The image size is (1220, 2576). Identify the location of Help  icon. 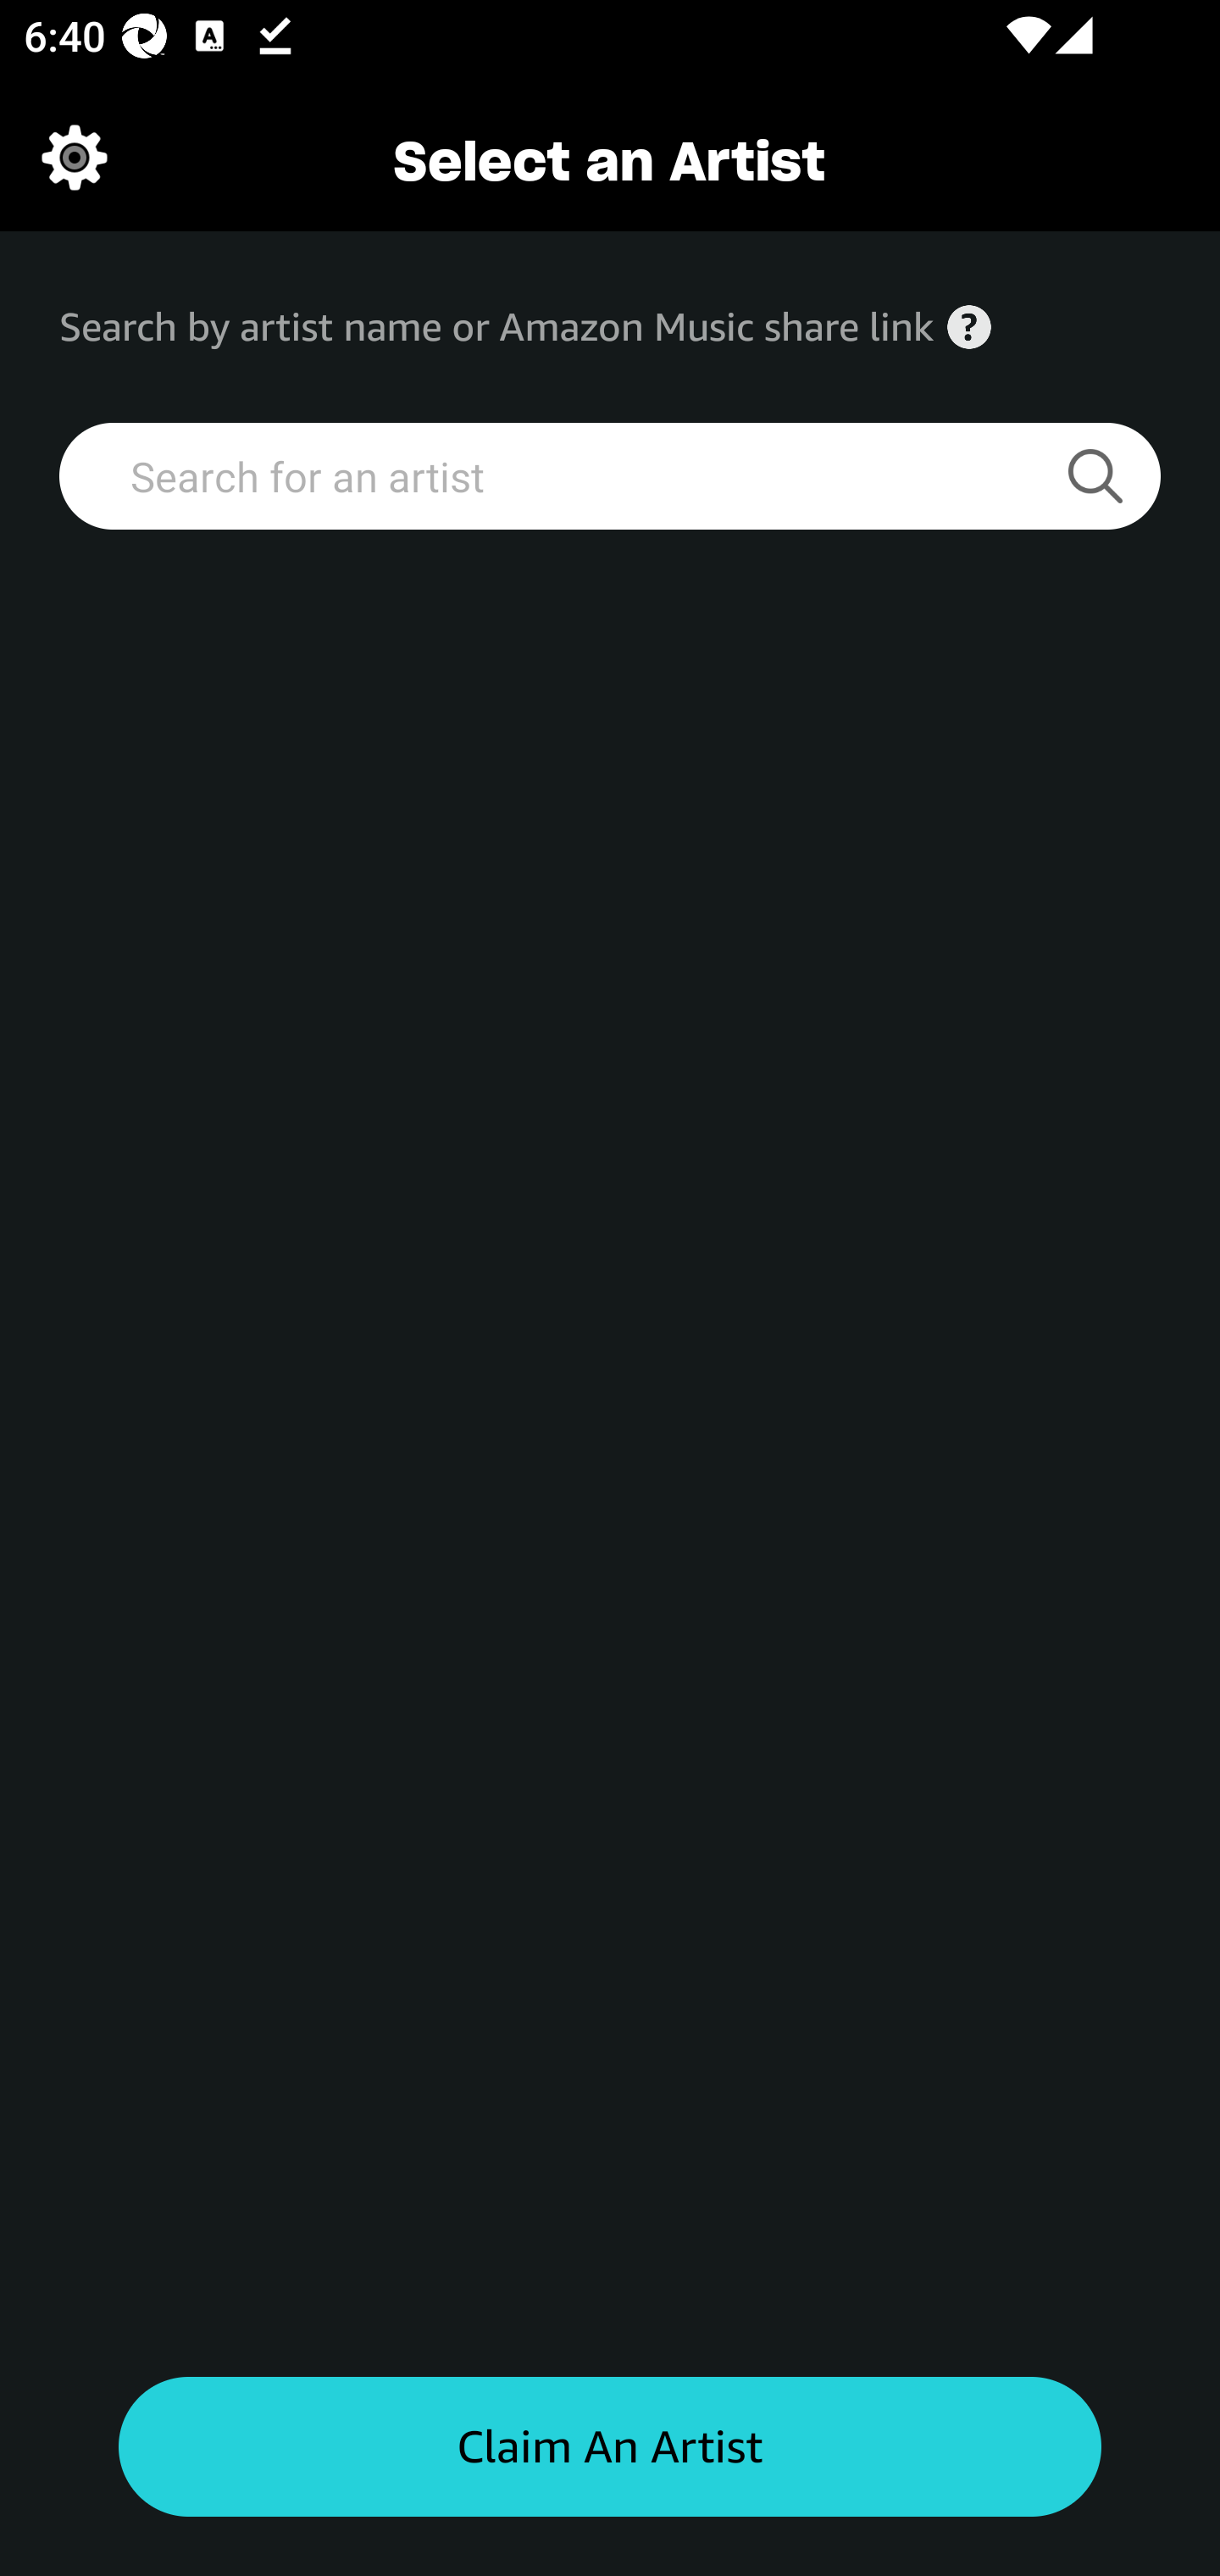
(969, 327).